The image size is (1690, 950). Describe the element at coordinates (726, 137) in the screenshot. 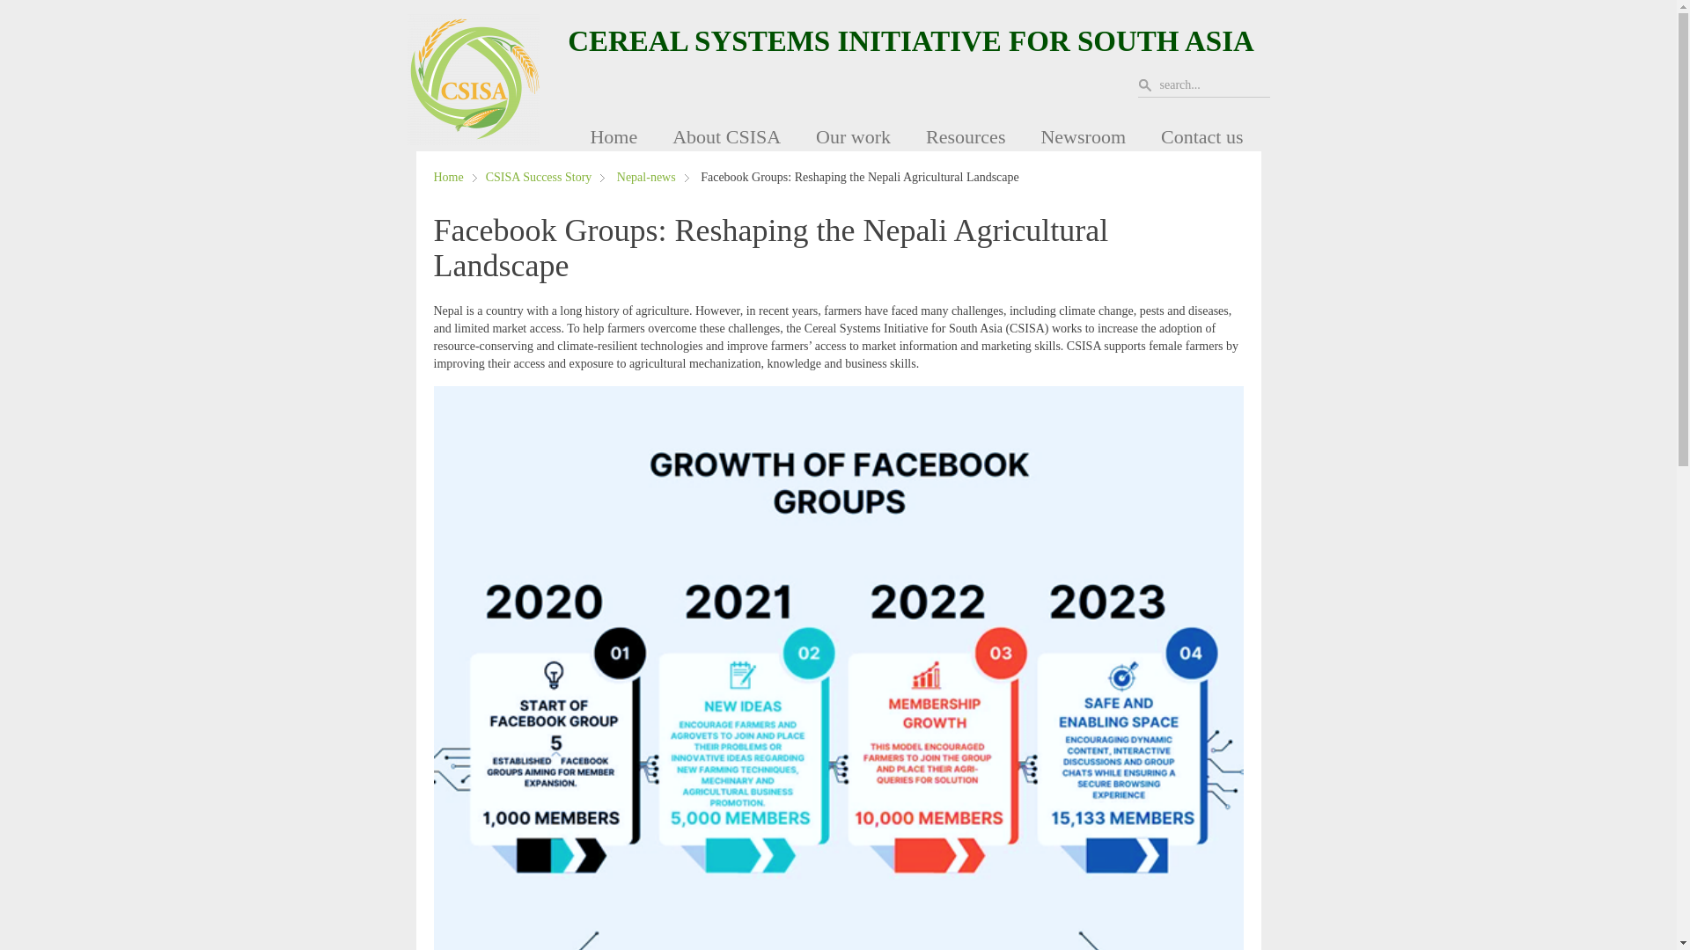

I see `About CSISA` at that location.